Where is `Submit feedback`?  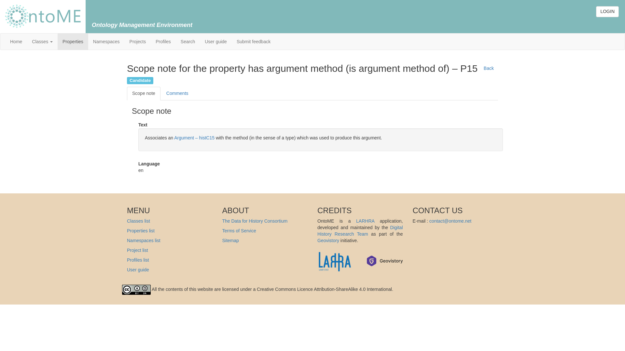 Submit feedback is located at coordinates (254, 42).